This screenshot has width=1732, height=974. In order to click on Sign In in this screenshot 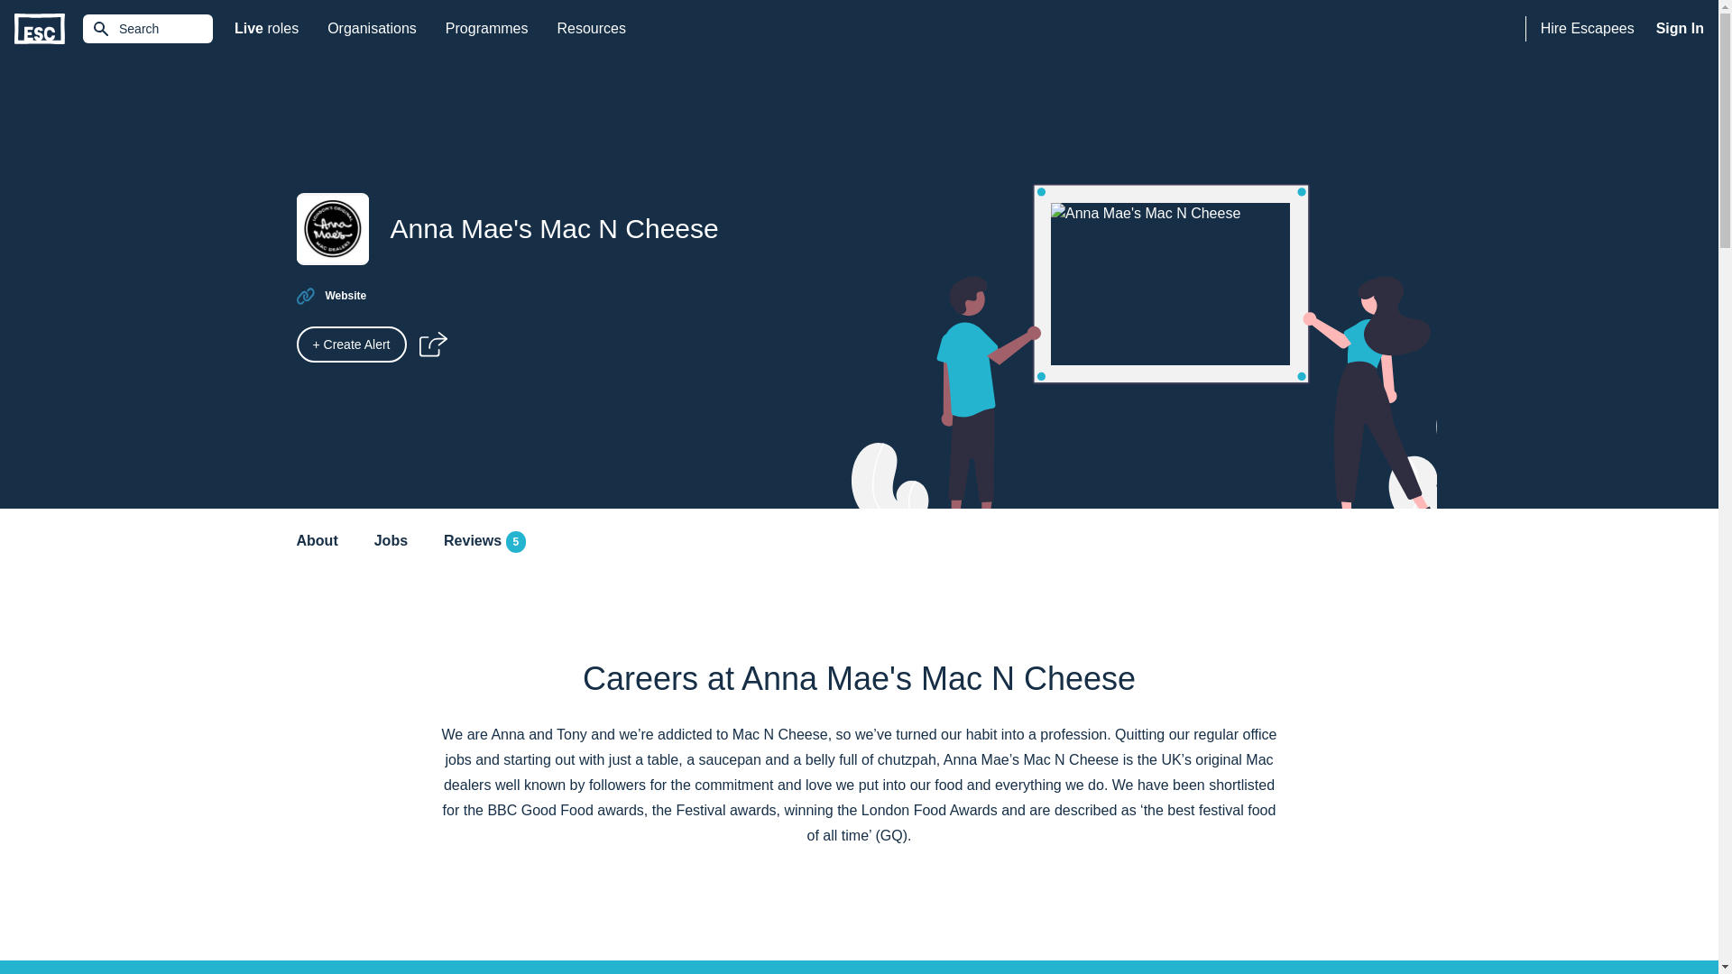, I will do `click(1680, 29)`.